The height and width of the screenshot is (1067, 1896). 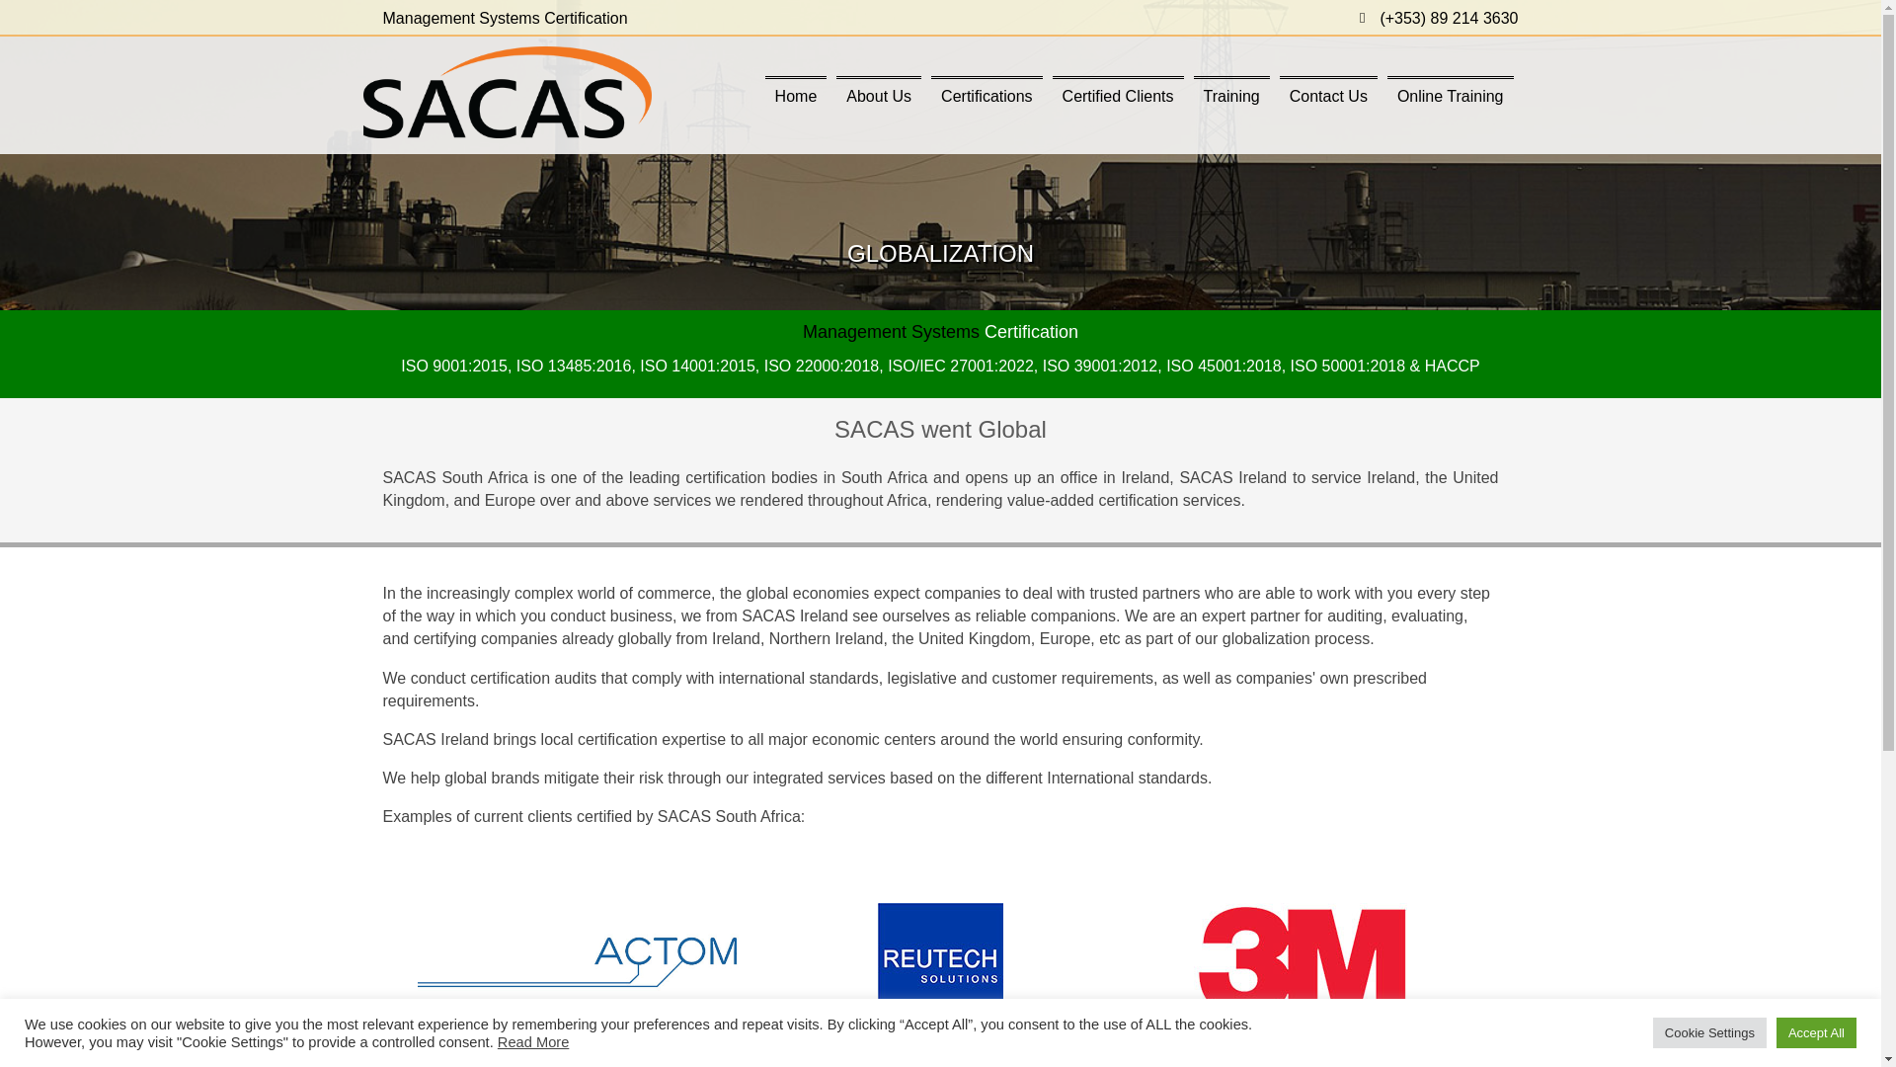 I want to click on Training, so click(x=1232, y=95).